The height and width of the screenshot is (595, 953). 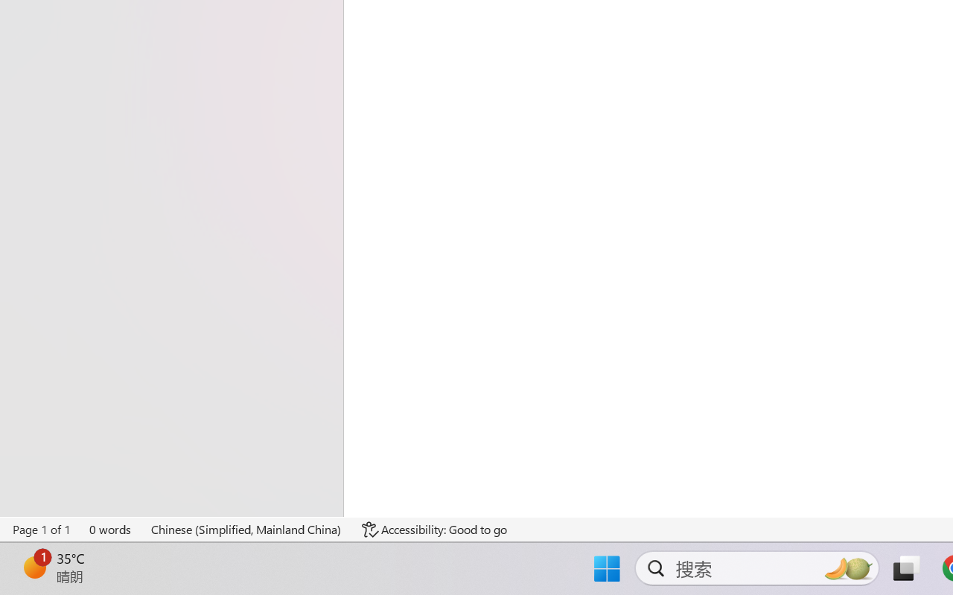 What do you see at coordinates (246, 530) in the screenshot?
I see `Language Chinese (Simplified, Mainland China)` at bounding box center [246, 530].